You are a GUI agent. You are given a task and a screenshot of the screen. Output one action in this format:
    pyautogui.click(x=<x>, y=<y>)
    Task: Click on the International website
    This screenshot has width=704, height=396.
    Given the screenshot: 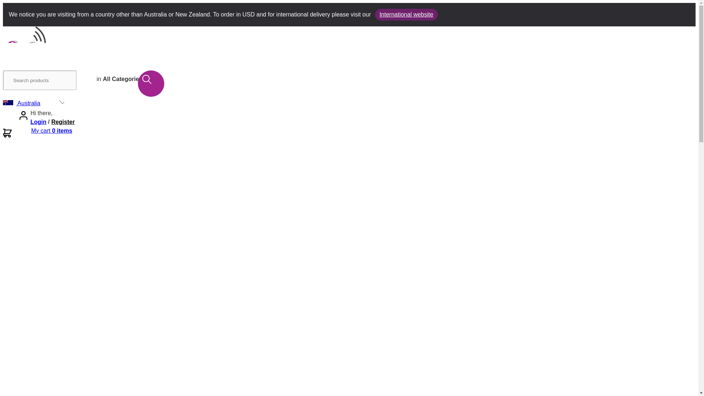 What is the action you would take?
    pyautogui.click(x=406, y=15)
    